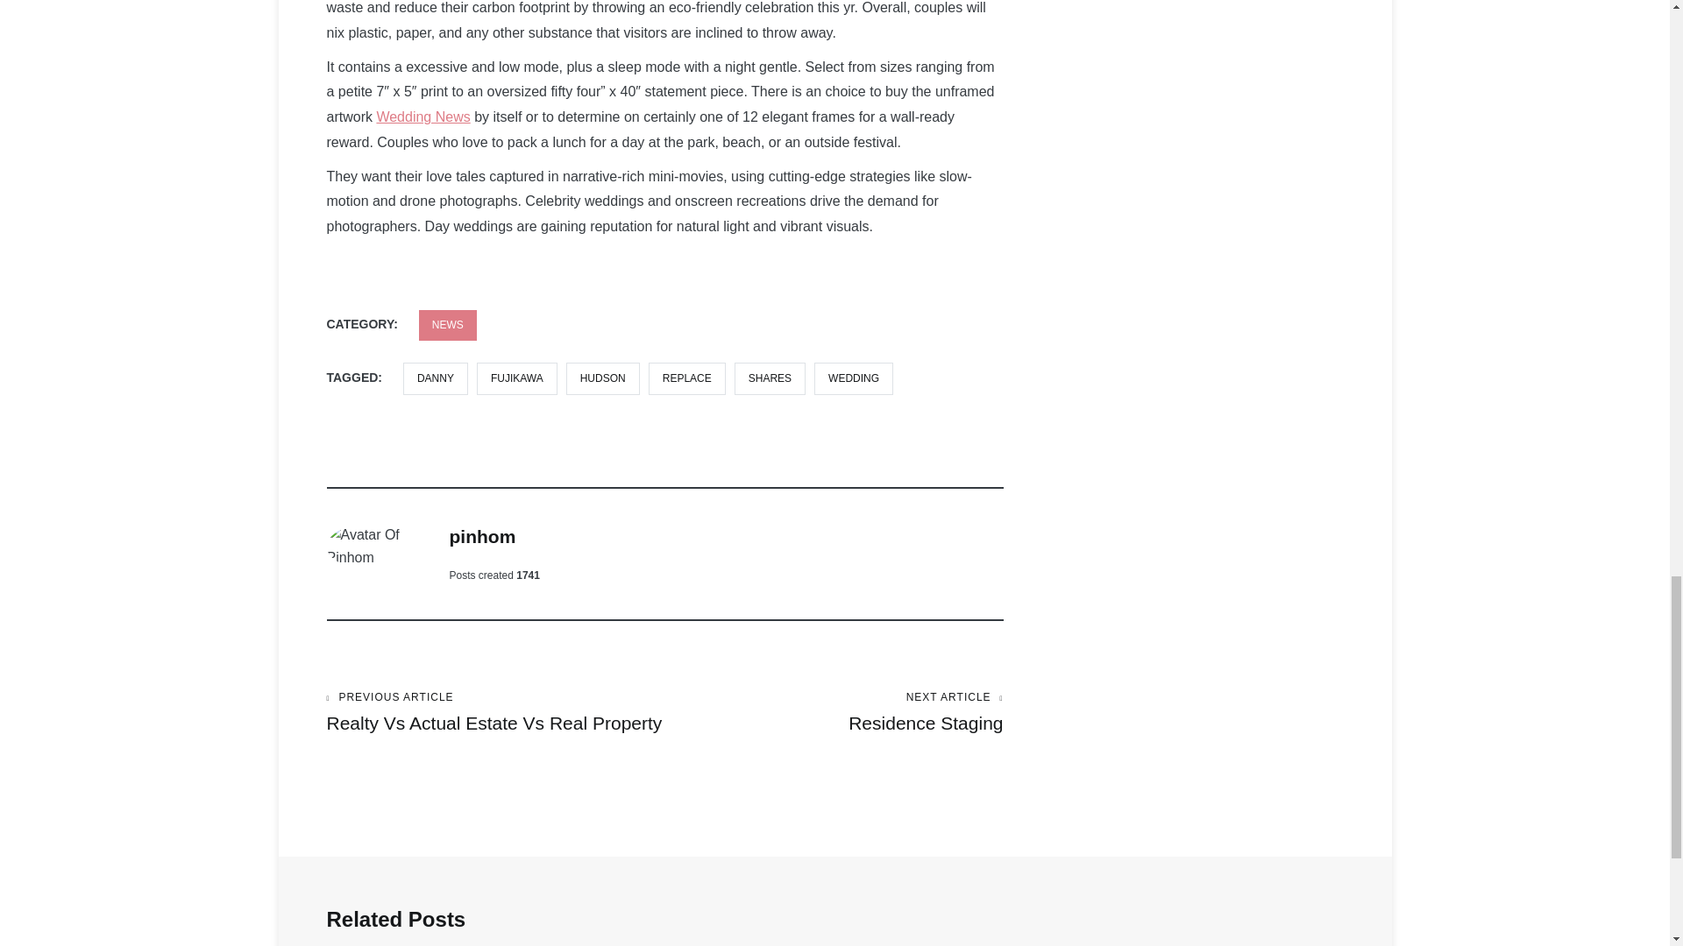 The image size is (1683, 946). I want to click on WEDDING, so click(854, 378).